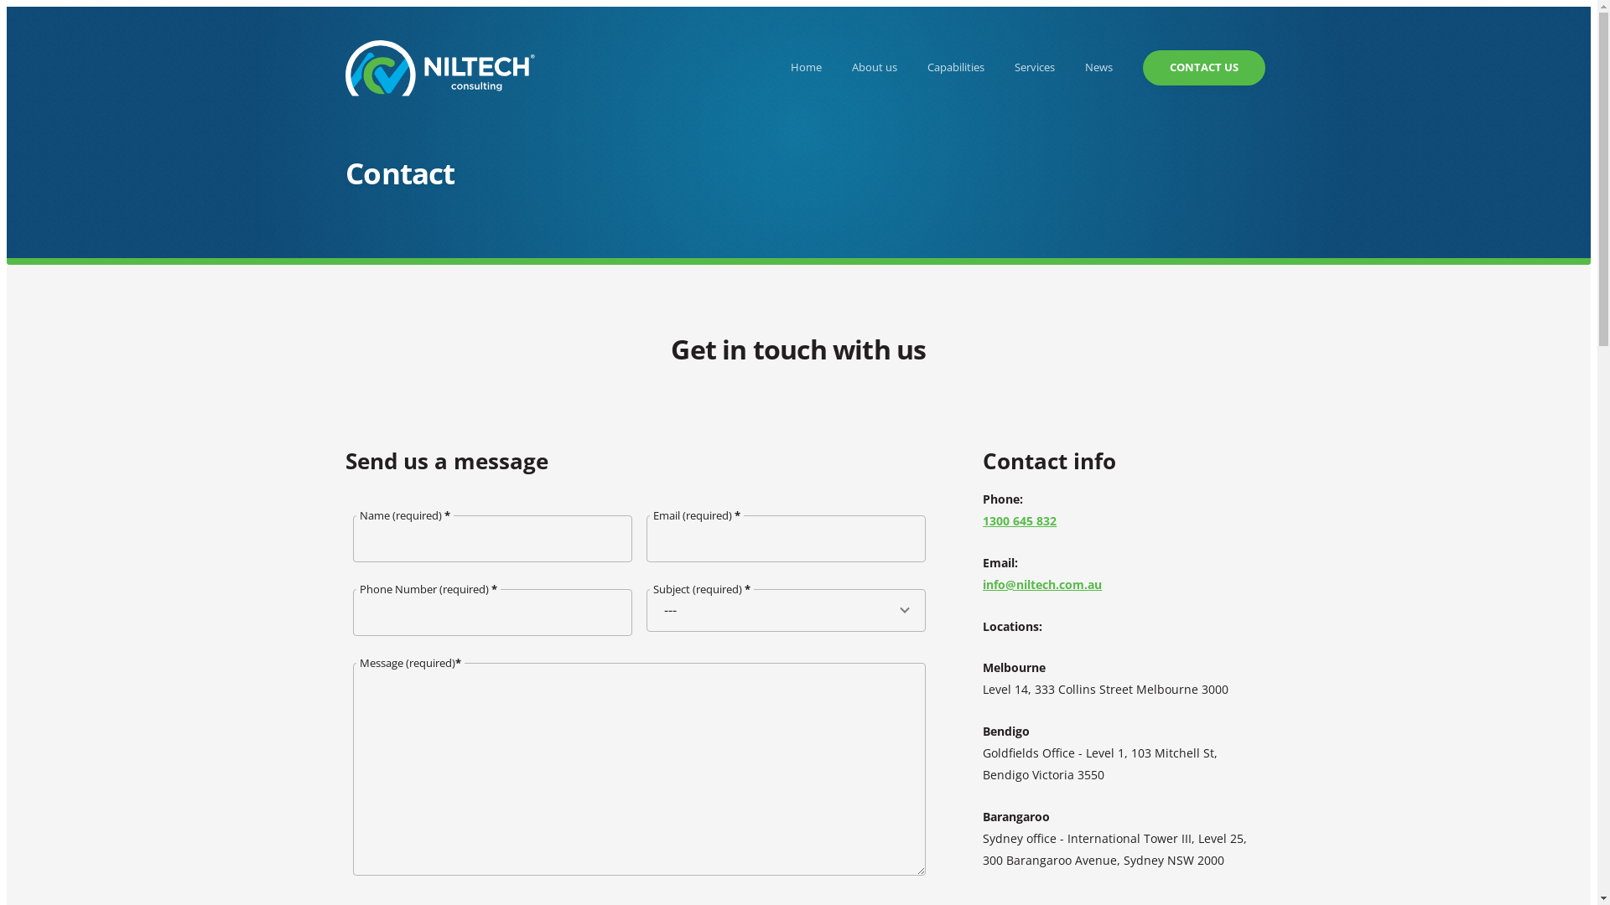 Image resolution: width=1610 pixels, height=905 pixels. Describe the element at coordinates (1204, 68) in the screenshot. I see `CONTACT US` at that location.